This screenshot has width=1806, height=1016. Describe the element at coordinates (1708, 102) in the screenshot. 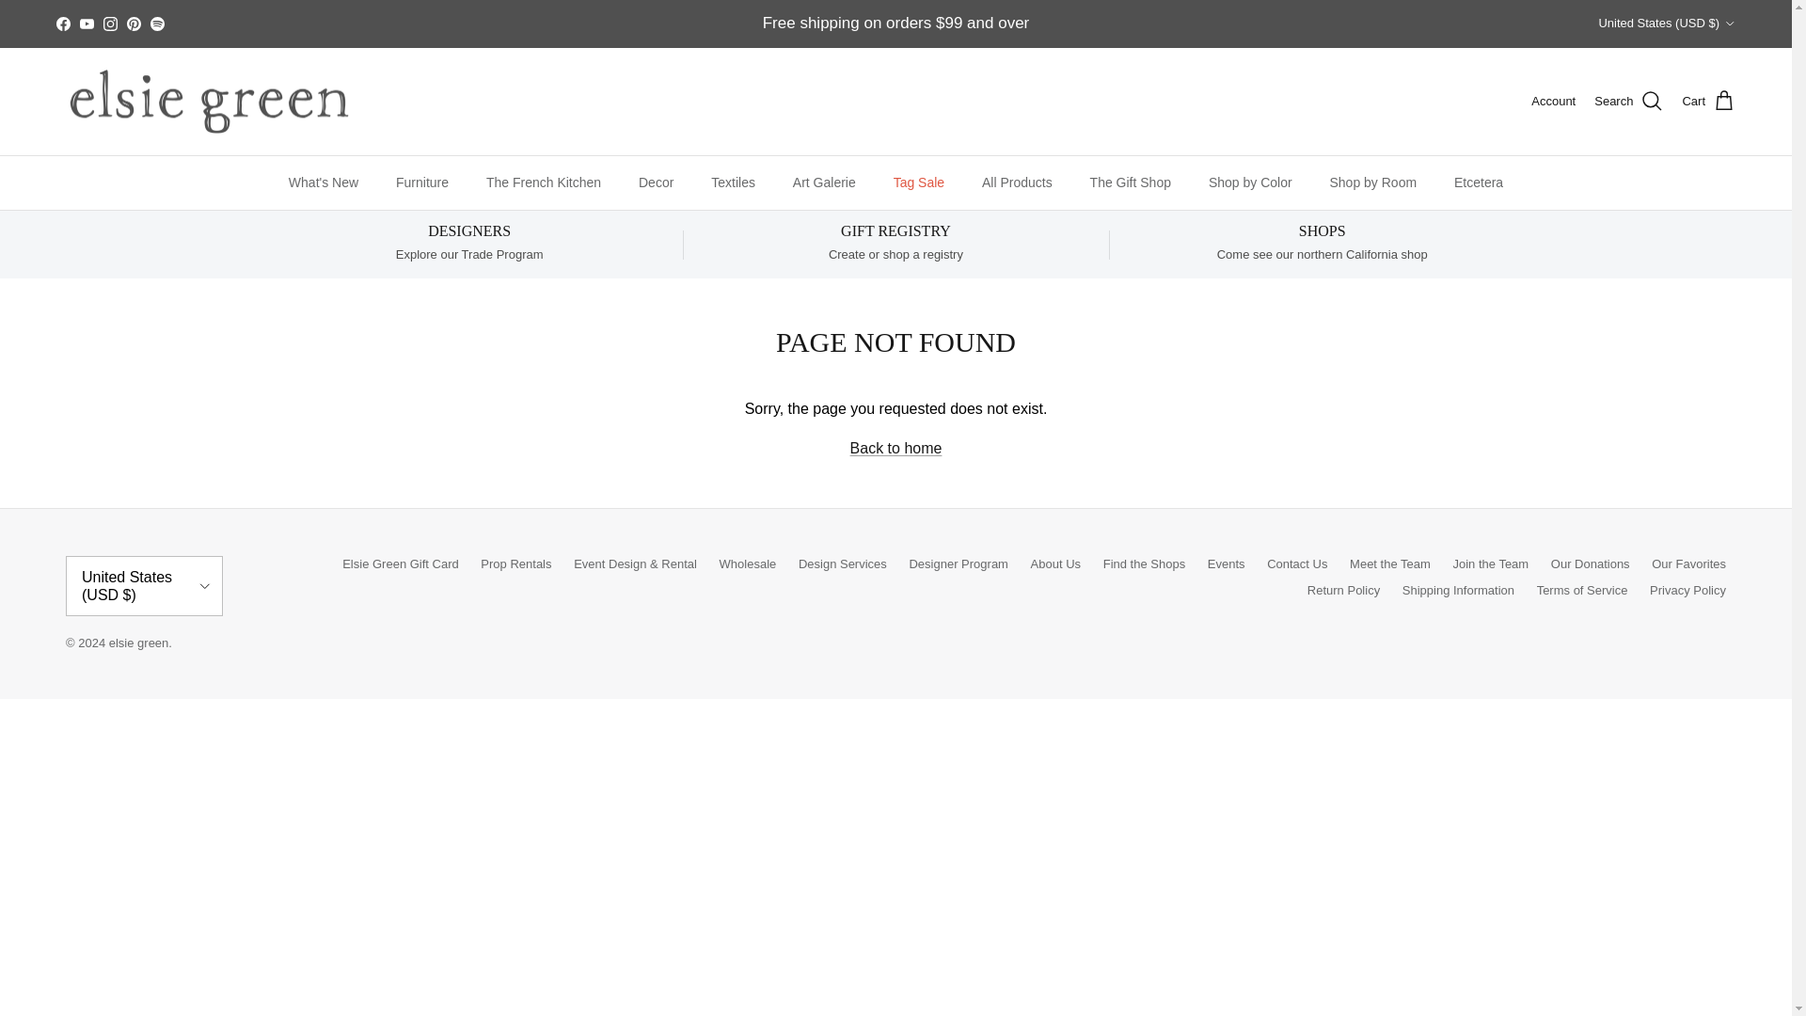

I see `Cart` at that location.